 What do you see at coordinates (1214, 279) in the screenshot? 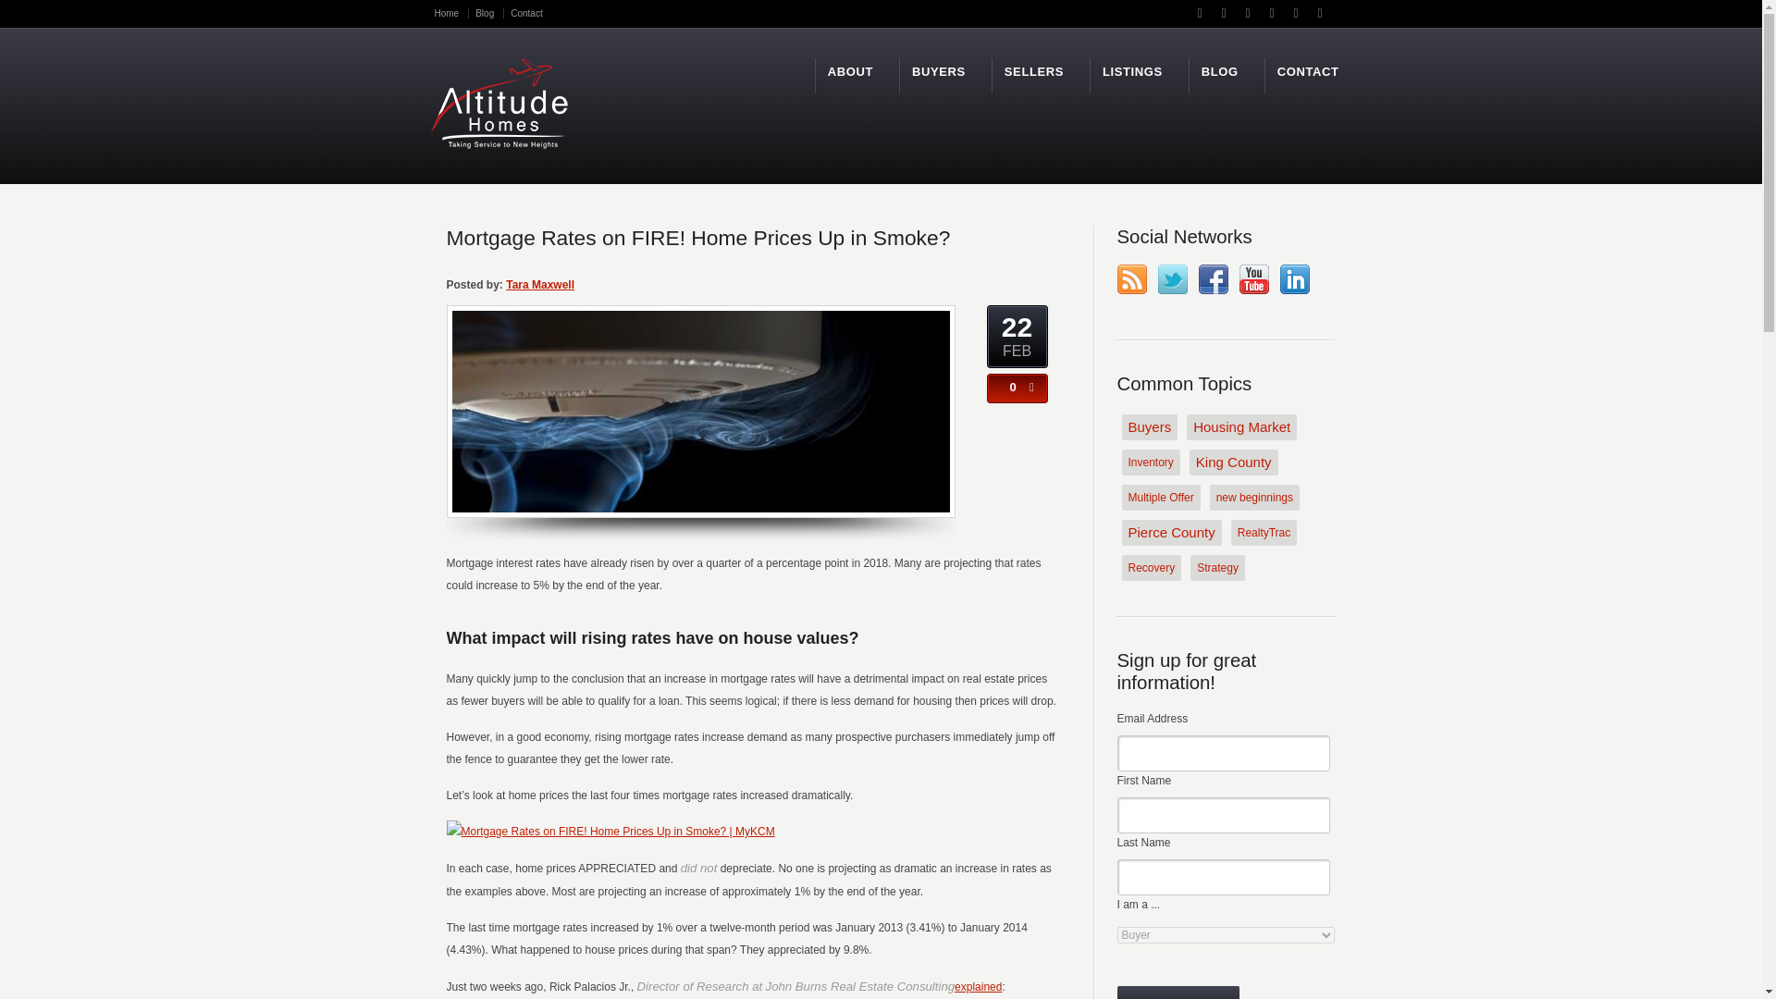
I see `Facebook` at bounding box center [1214, 279].